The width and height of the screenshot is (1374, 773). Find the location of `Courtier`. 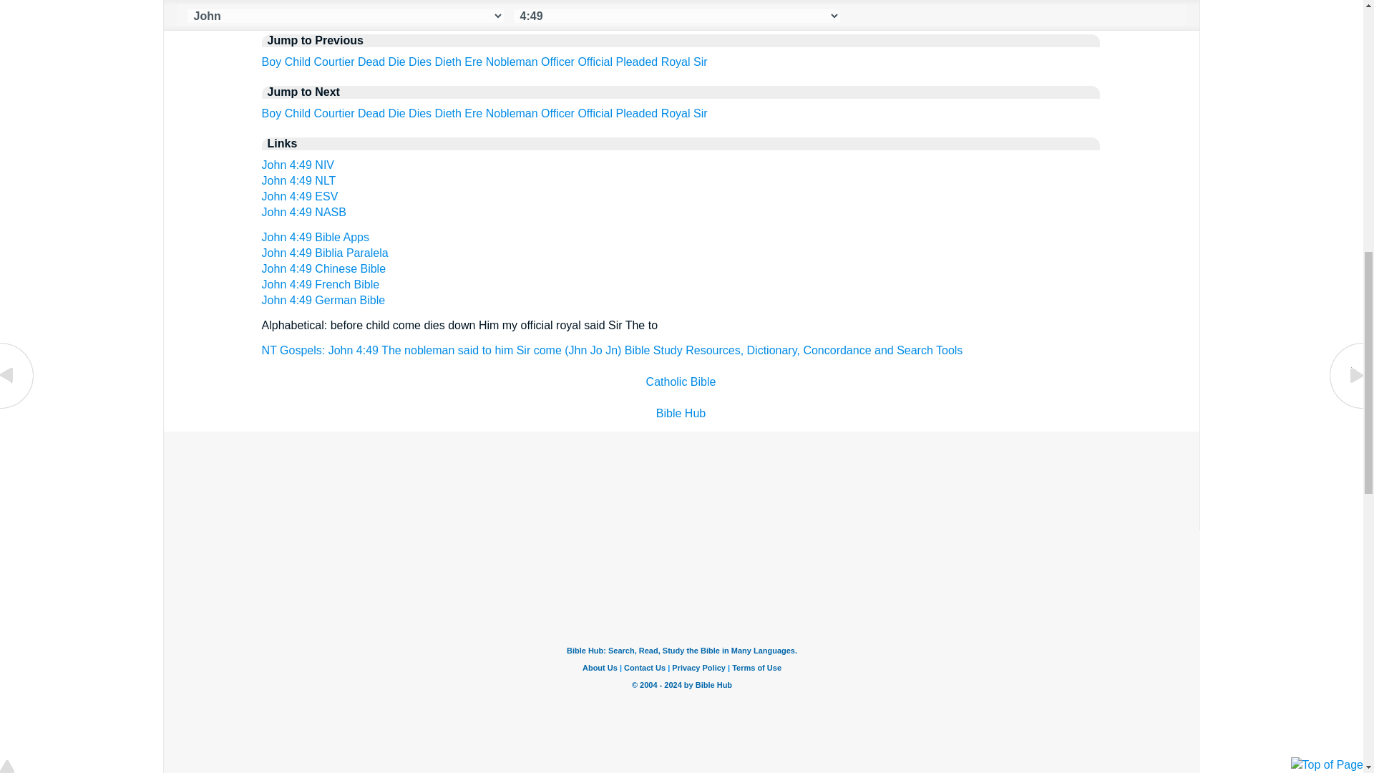

Courtier is located at coordinates (334, 113).